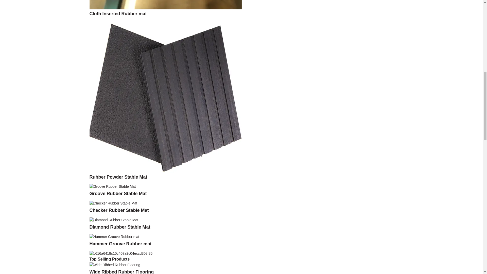  Describe the element at coordinates (165, 96) in the screenshot. I see `Rubber Powder Stable Mat` at that location.